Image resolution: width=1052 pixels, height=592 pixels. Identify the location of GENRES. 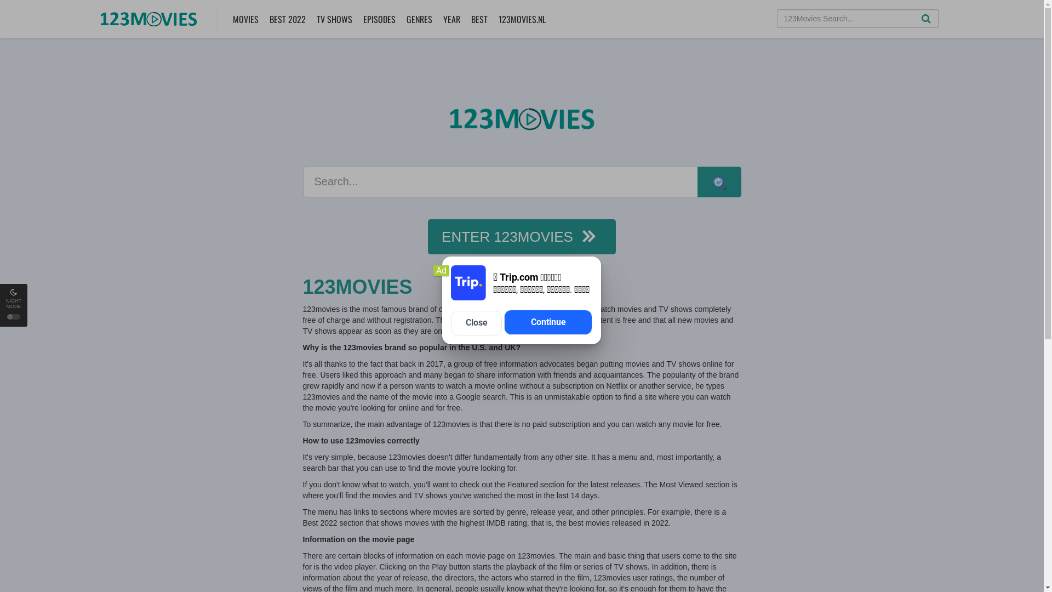
(419, 19).